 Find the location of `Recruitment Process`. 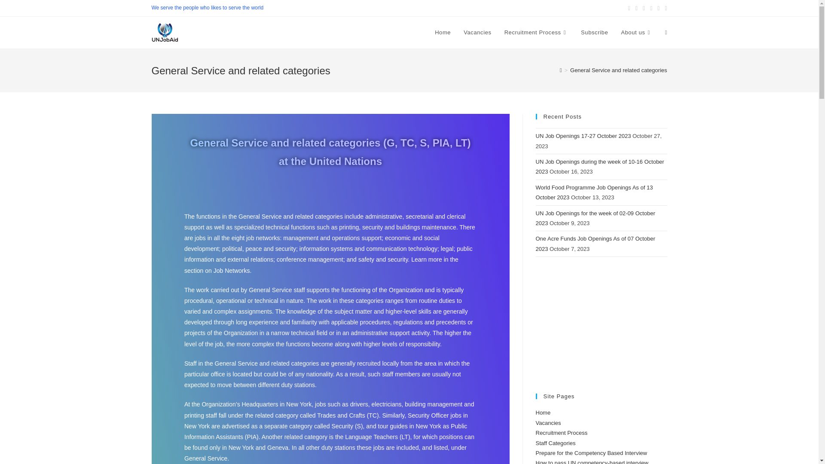

Recruitment Process is located at coordinates (536, 33).